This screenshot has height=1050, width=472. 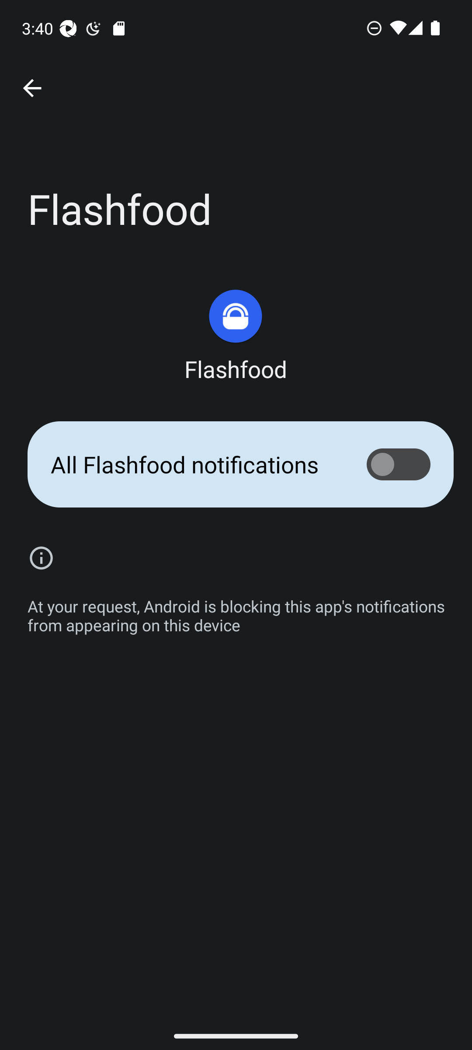 I want to click on Flashfood, so click(x=236, y=332).